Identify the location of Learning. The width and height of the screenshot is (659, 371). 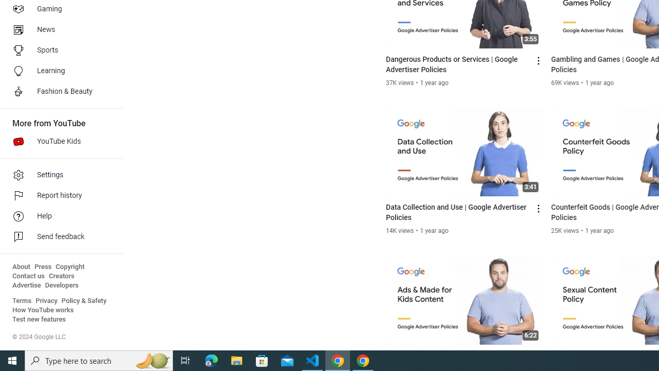
(59, 71).